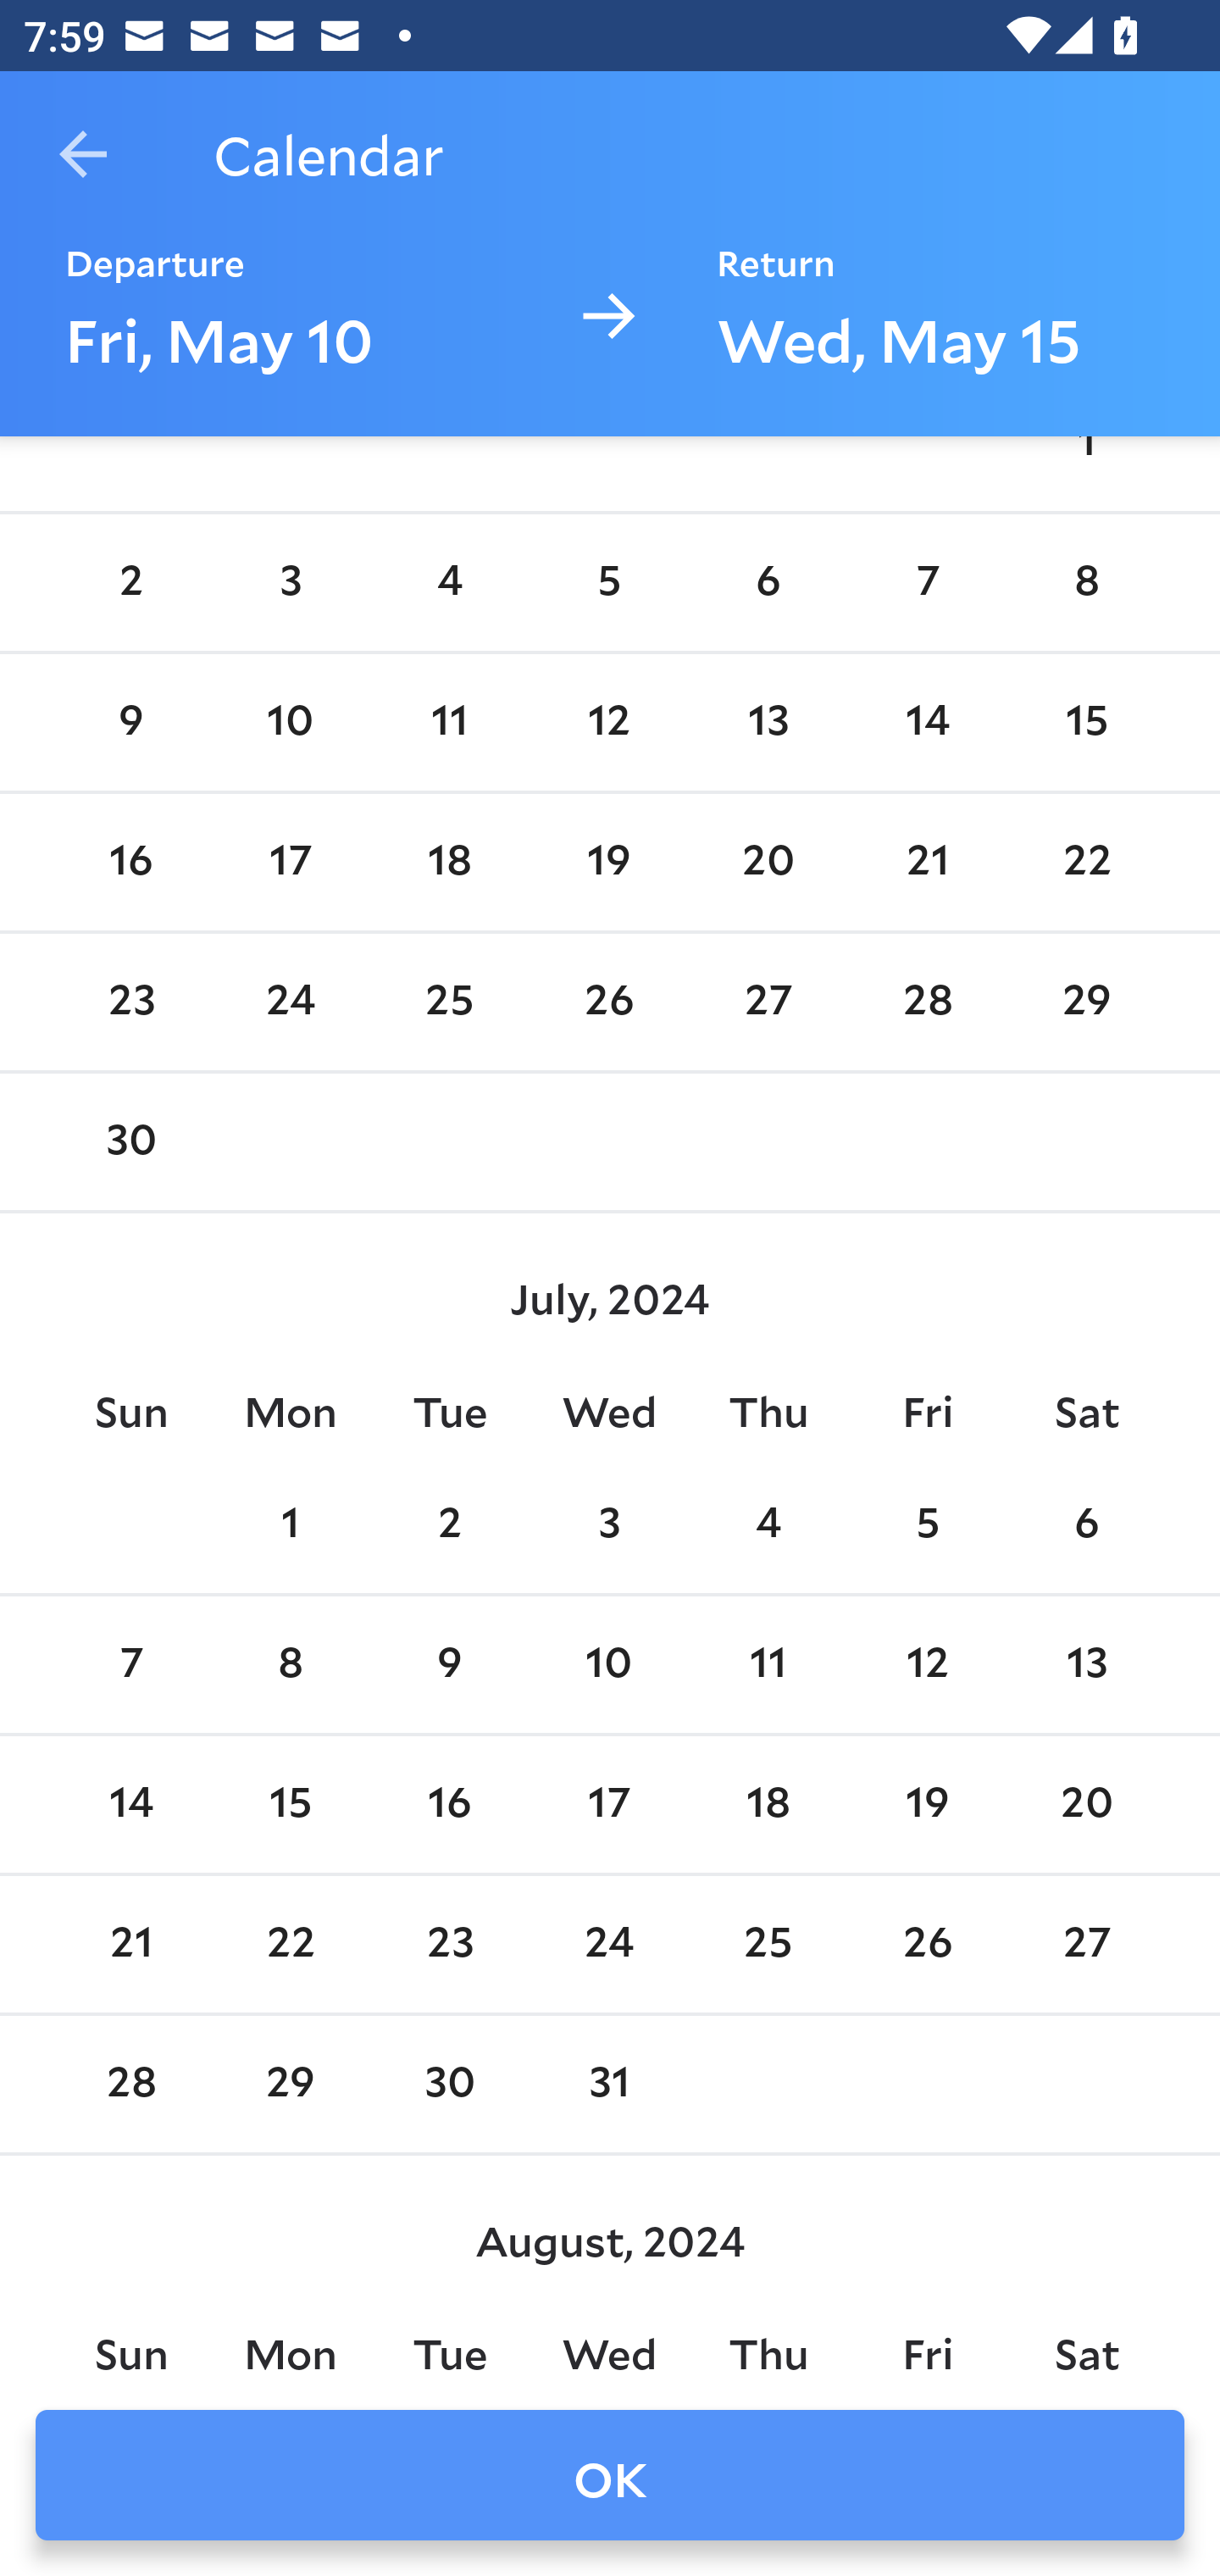  What do you see at coordinates (449, 1663) in the screenshot?
I see `9` at bounding box center [449, 1663].